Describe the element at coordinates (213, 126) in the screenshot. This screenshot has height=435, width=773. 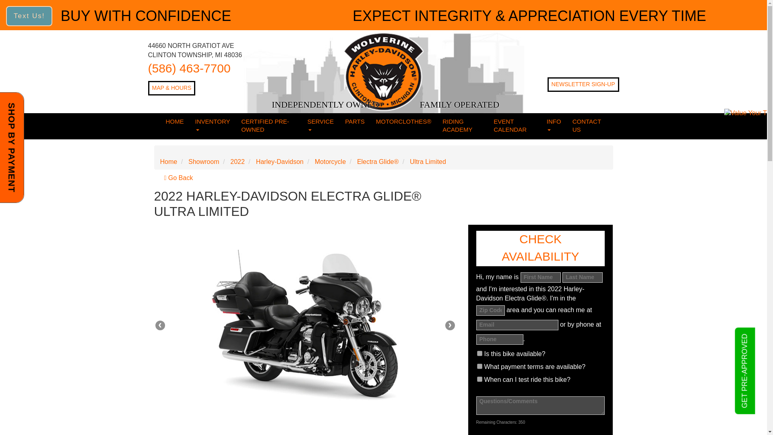
I see `Inventory` at that location.